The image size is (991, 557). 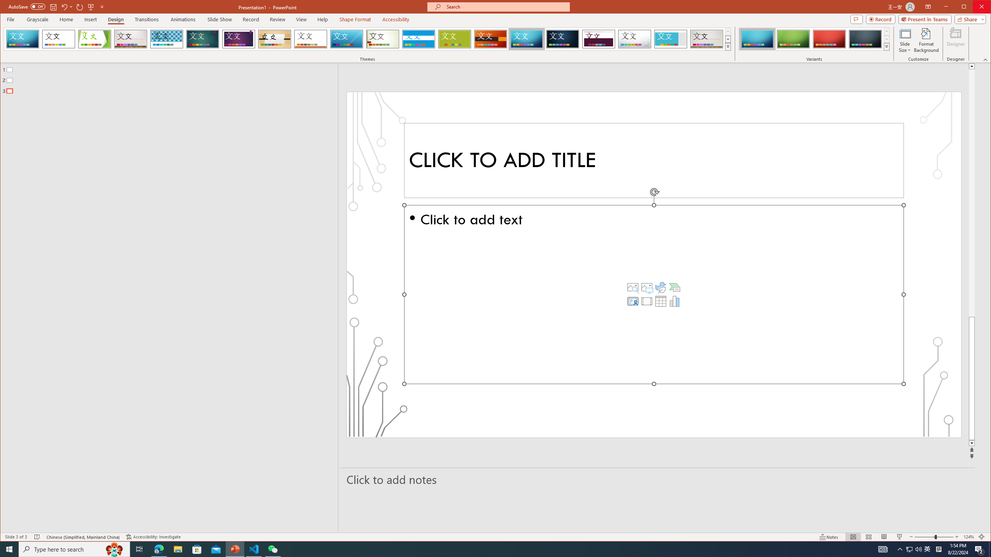 I want to click on Insert Chart, so click(x=675, y=301).